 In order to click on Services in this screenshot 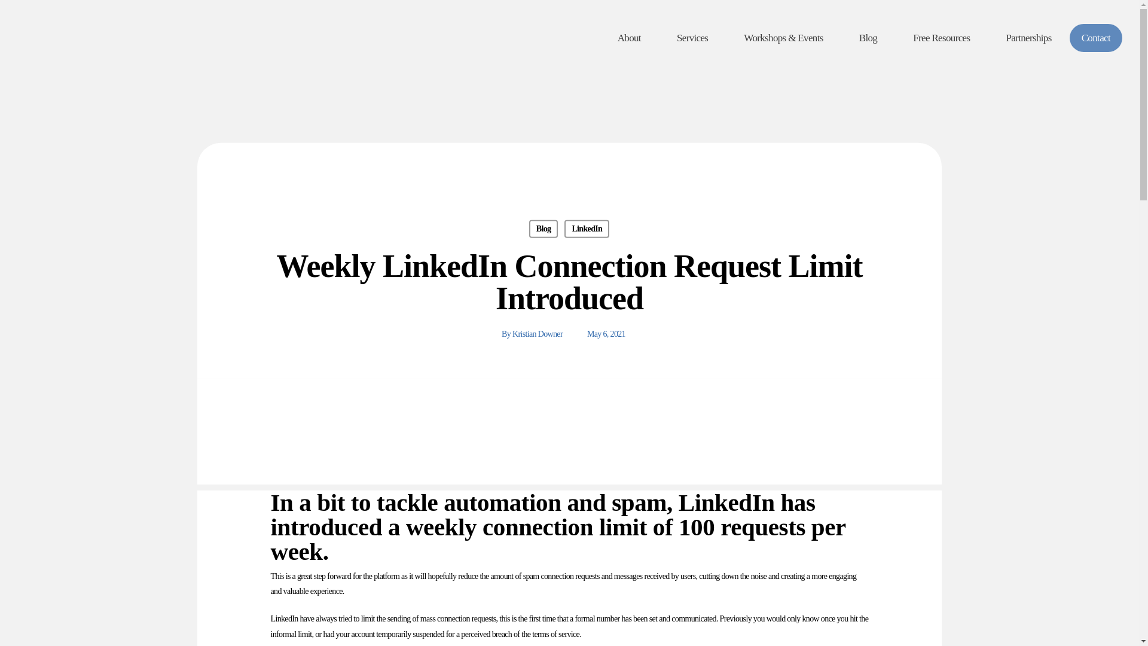, I will do `click(692, 38)`.